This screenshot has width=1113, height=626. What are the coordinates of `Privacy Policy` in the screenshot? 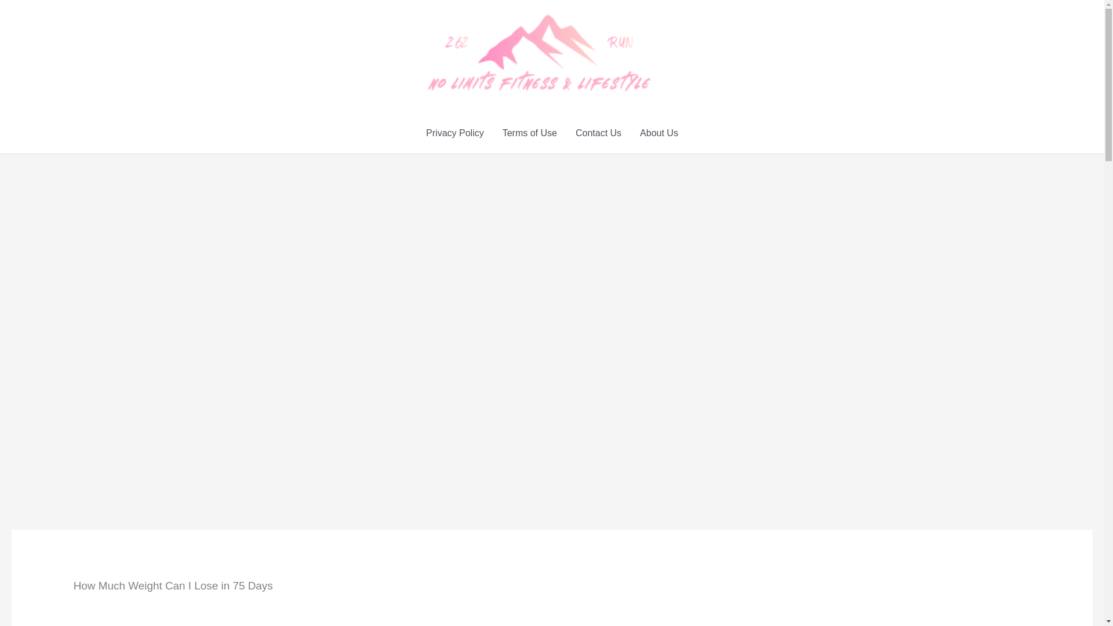 It's located at (454, 133).